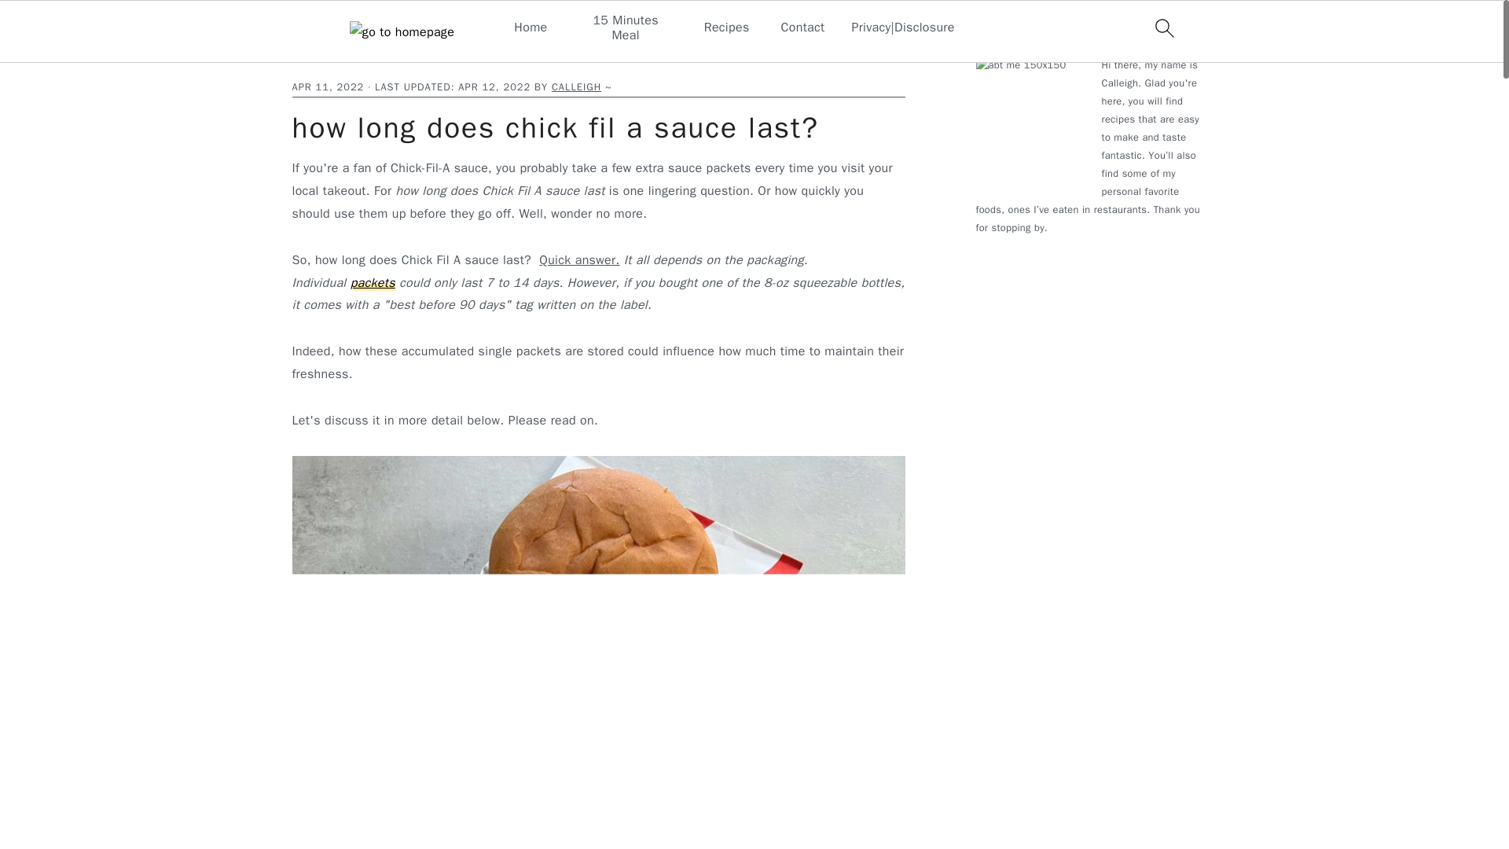  I want to click on Recipes, so click(727, 28).